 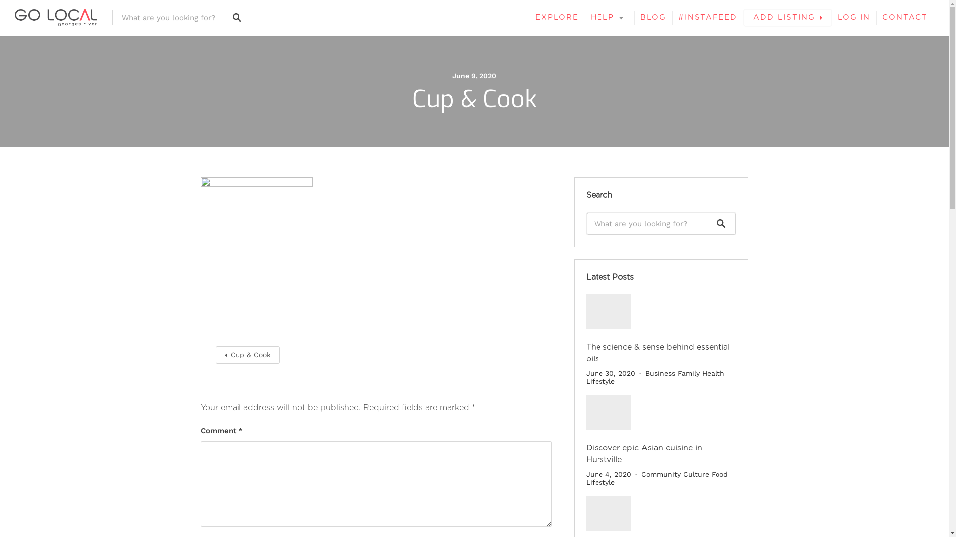 I want to click on Community, so click(x=661, y=474).